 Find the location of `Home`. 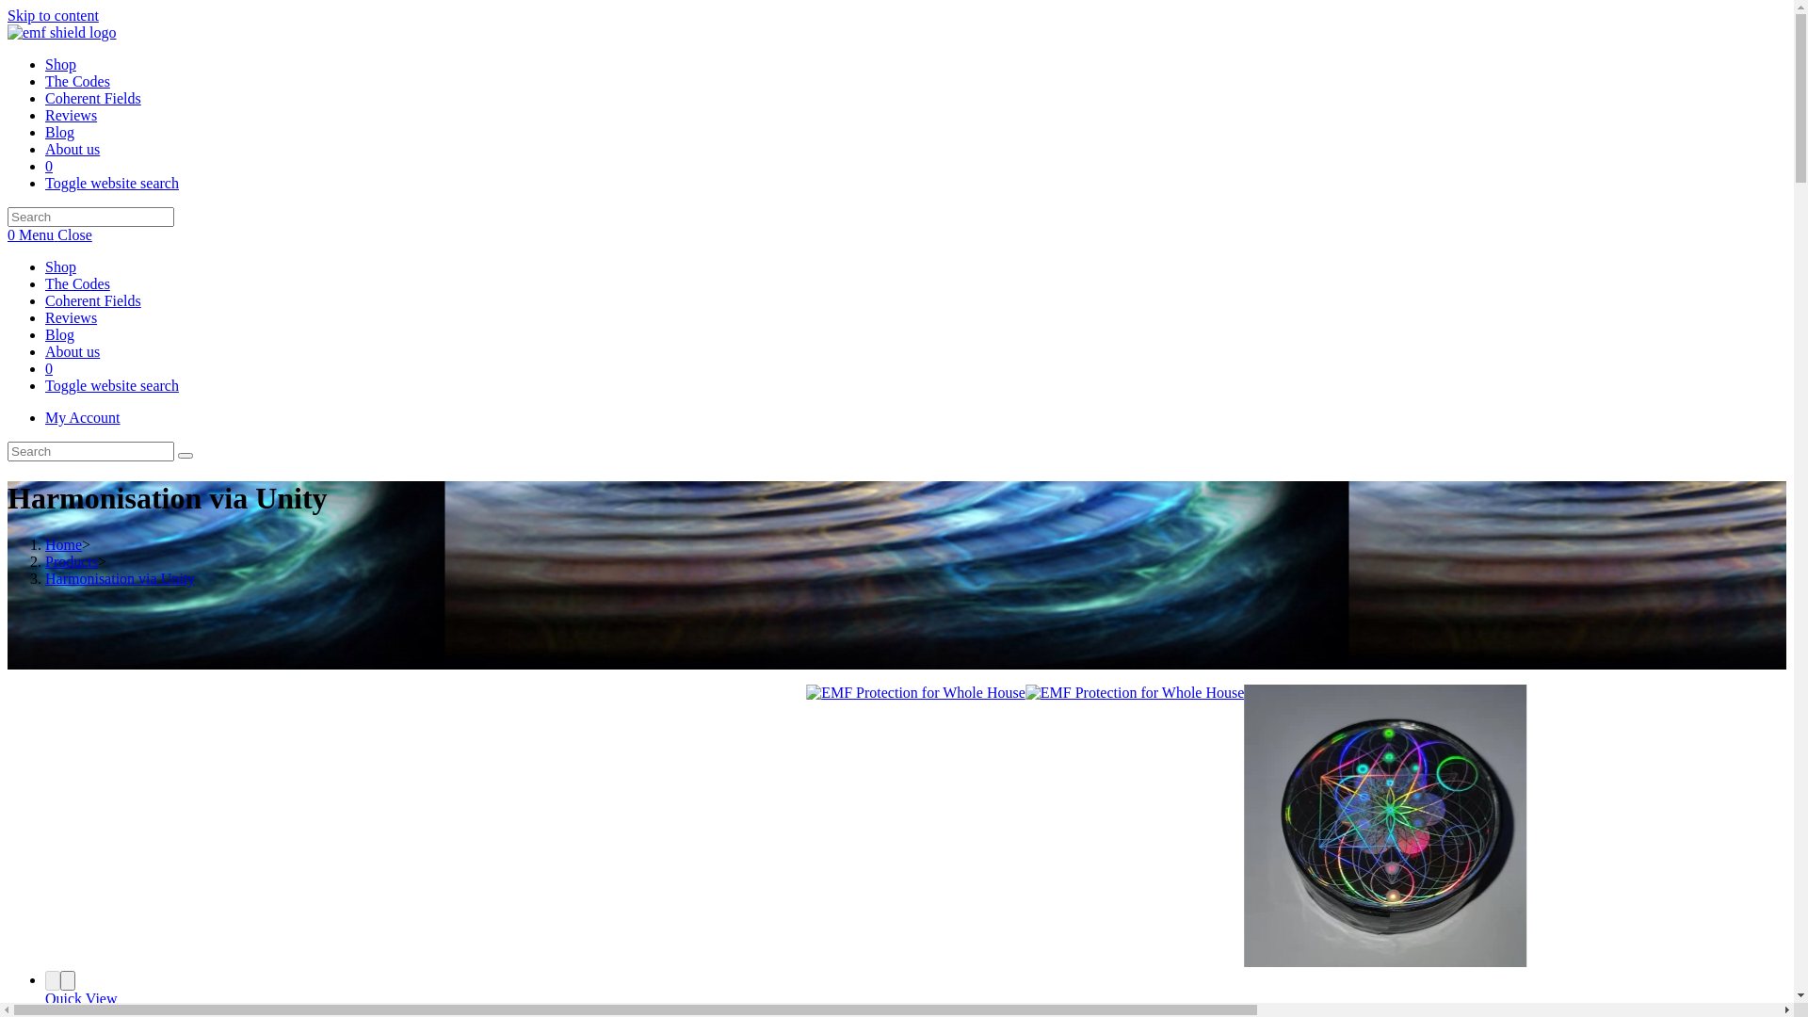

Home is located at coordinates (64, 544).